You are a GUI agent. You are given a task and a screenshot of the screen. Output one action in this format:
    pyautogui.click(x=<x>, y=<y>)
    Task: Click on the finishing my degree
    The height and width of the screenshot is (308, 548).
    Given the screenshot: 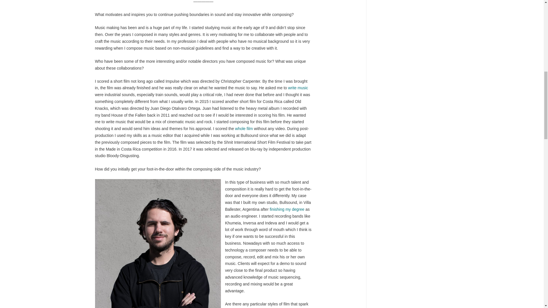 What is the action you would take?
    pyautogui.click(x=287, y=209)
    